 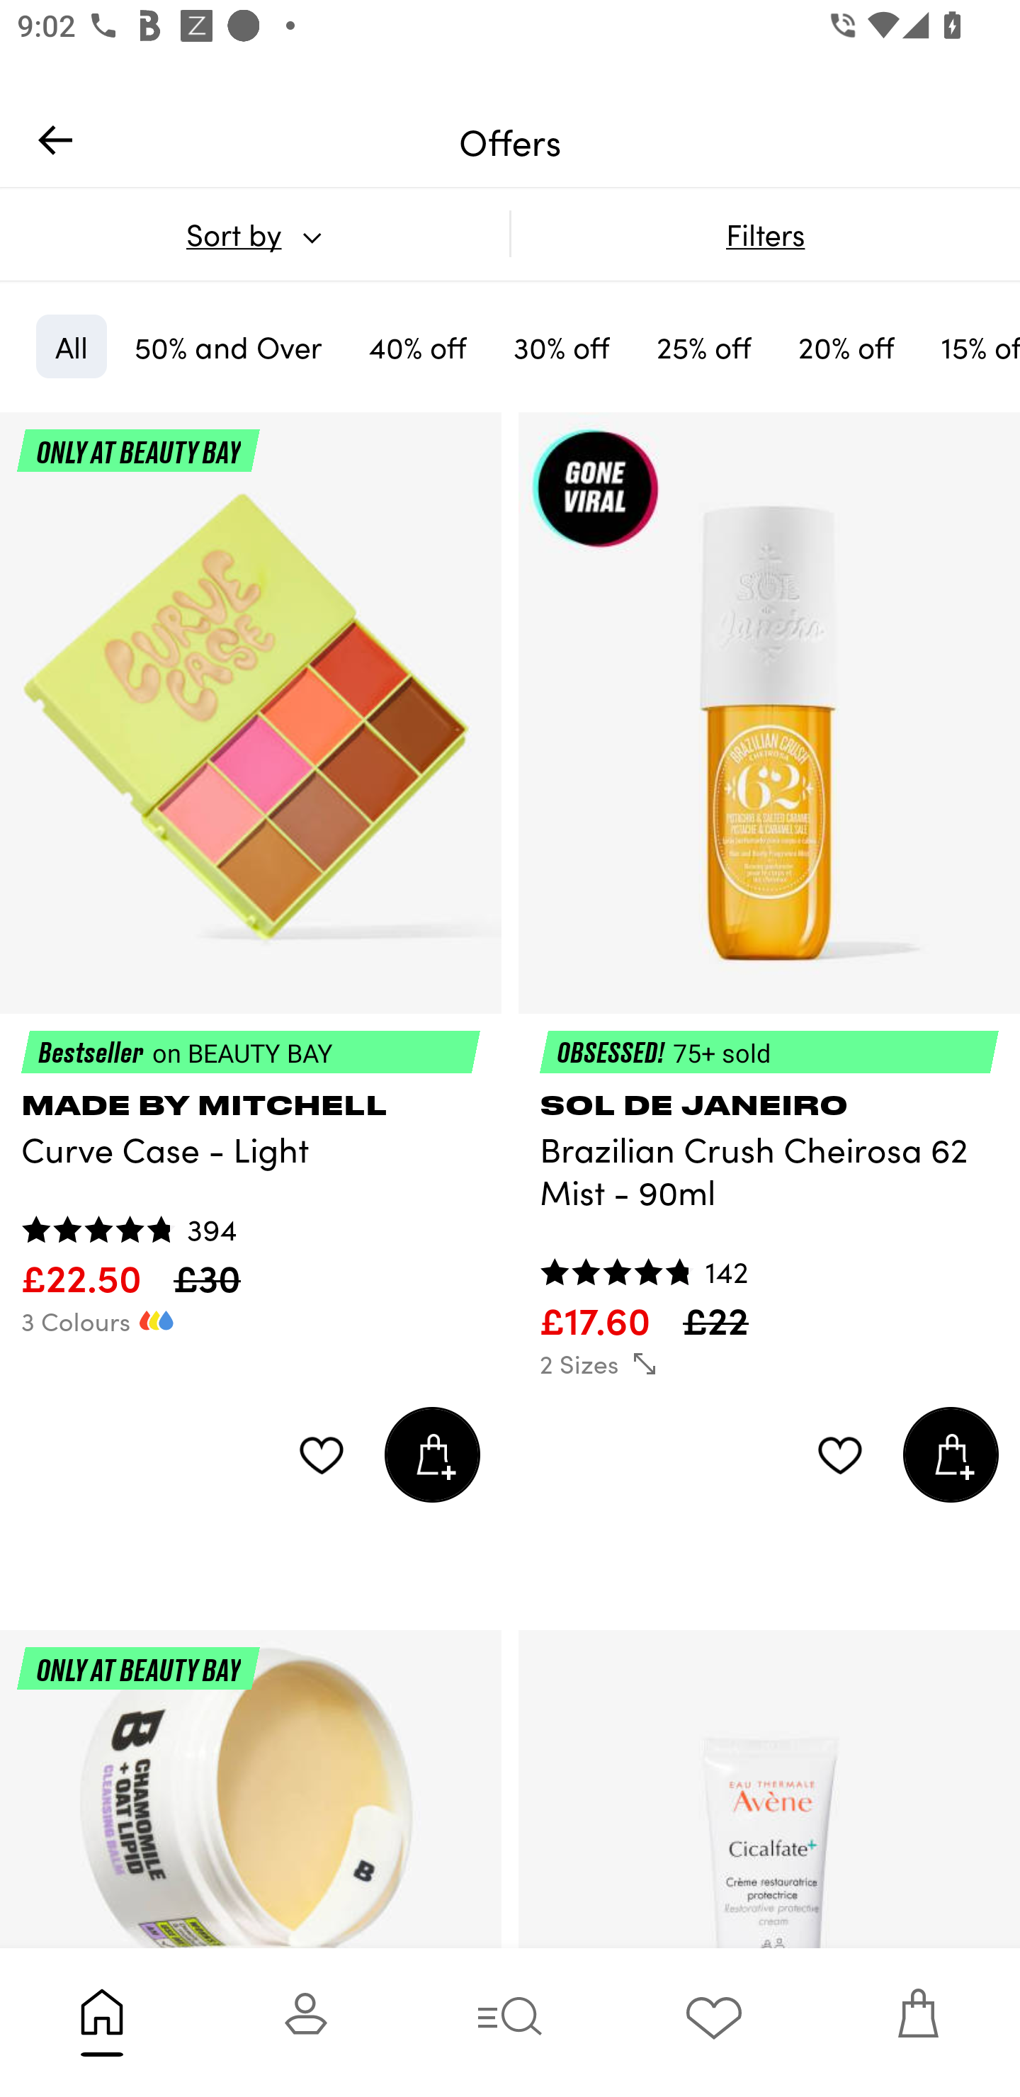 I want to click on Filters, so click(x=765, y=234).